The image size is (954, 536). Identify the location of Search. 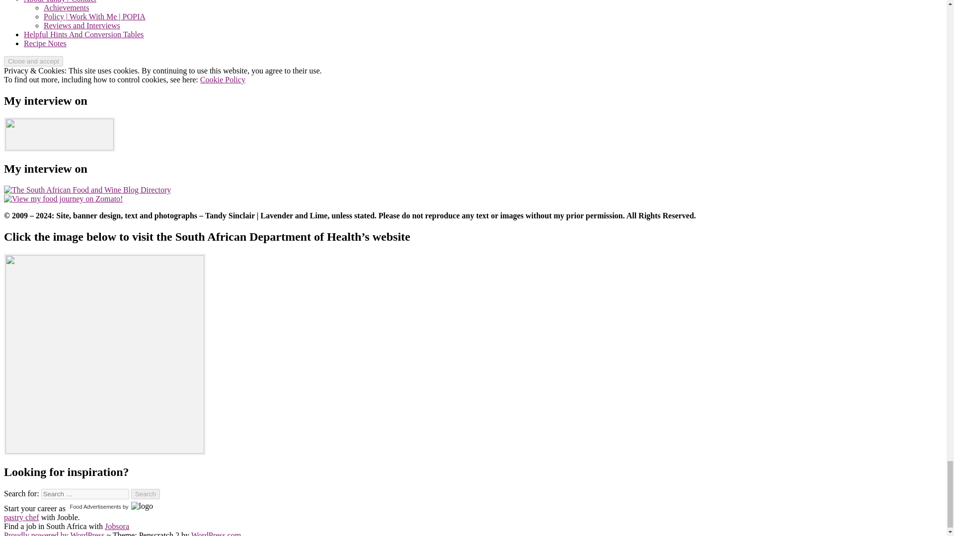
(146, 493).